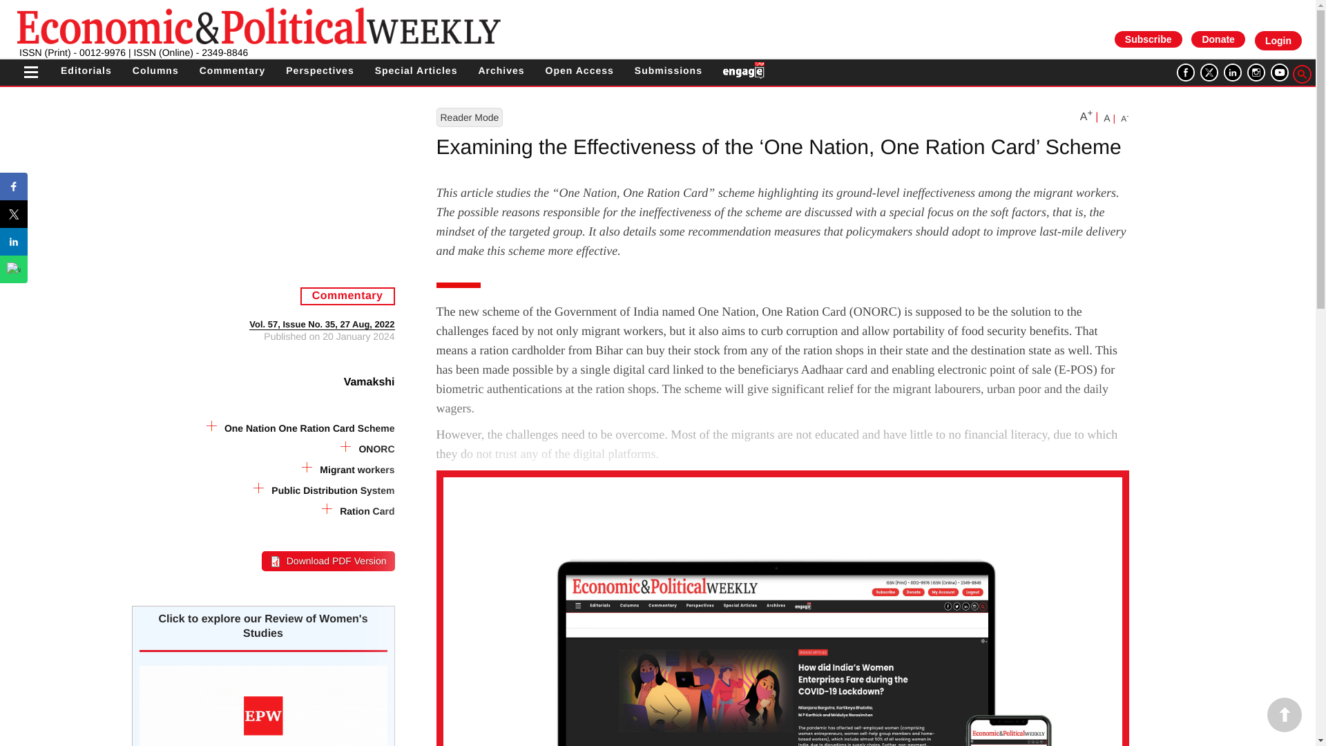  Describe the element at coordinates (258, 25) in the screenshot. I see `Home` at that location.